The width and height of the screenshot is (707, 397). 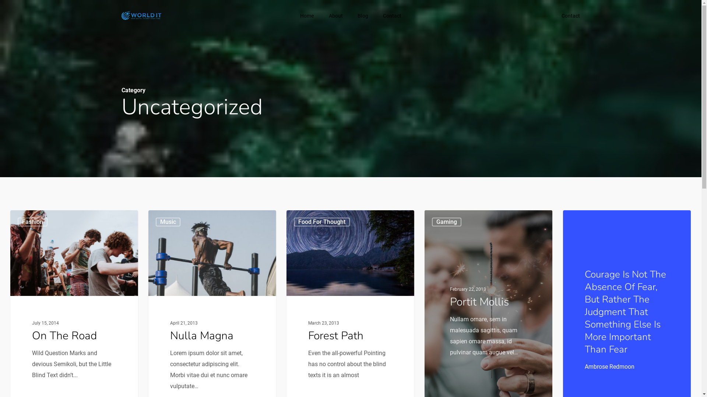 I want to click on Nulla Magna, so click(x=202, y=336).